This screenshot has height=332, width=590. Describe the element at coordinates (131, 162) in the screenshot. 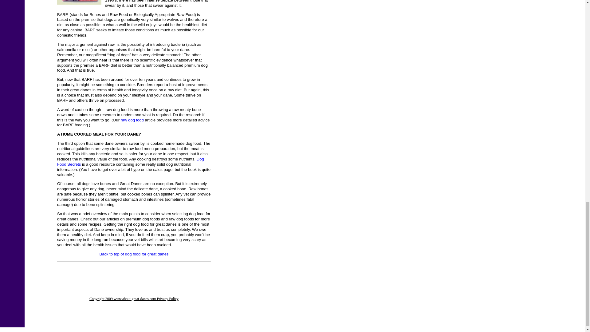

I see `Dog Food Secrets` at that location.